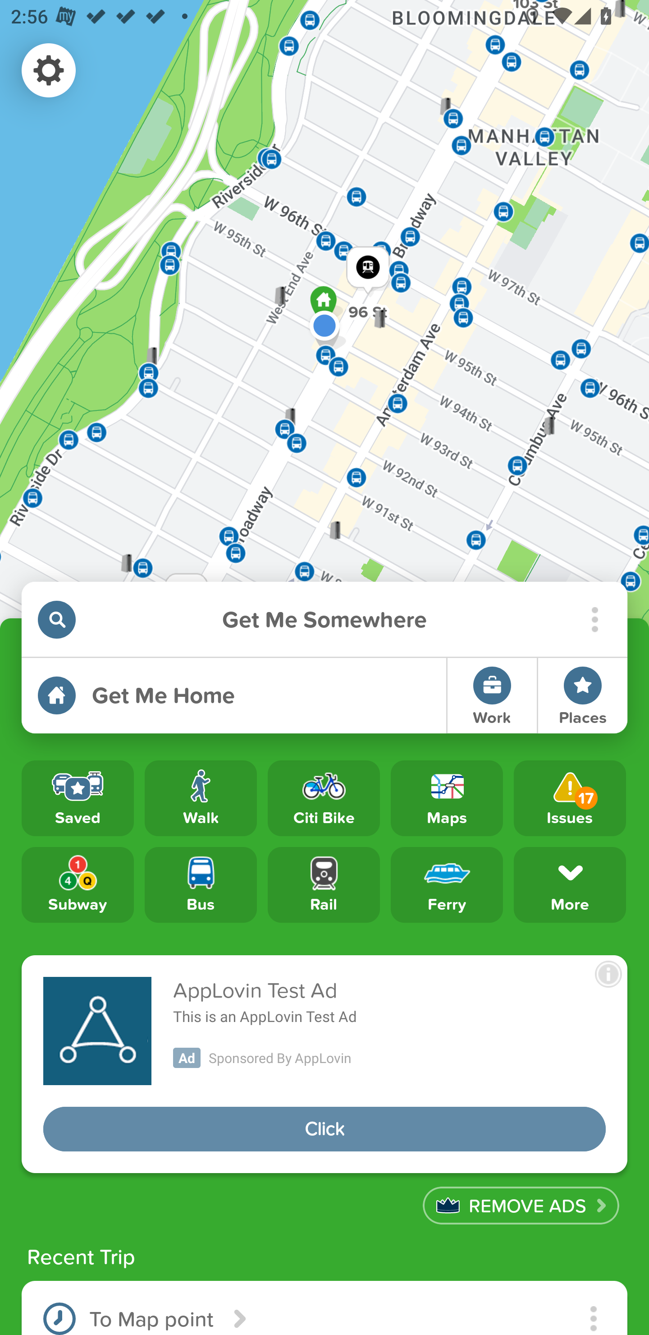 This screenshot has width=649, height=1335. Describe the element at coordinates (492, 695) in the screenshot. I see `Work` at that location.